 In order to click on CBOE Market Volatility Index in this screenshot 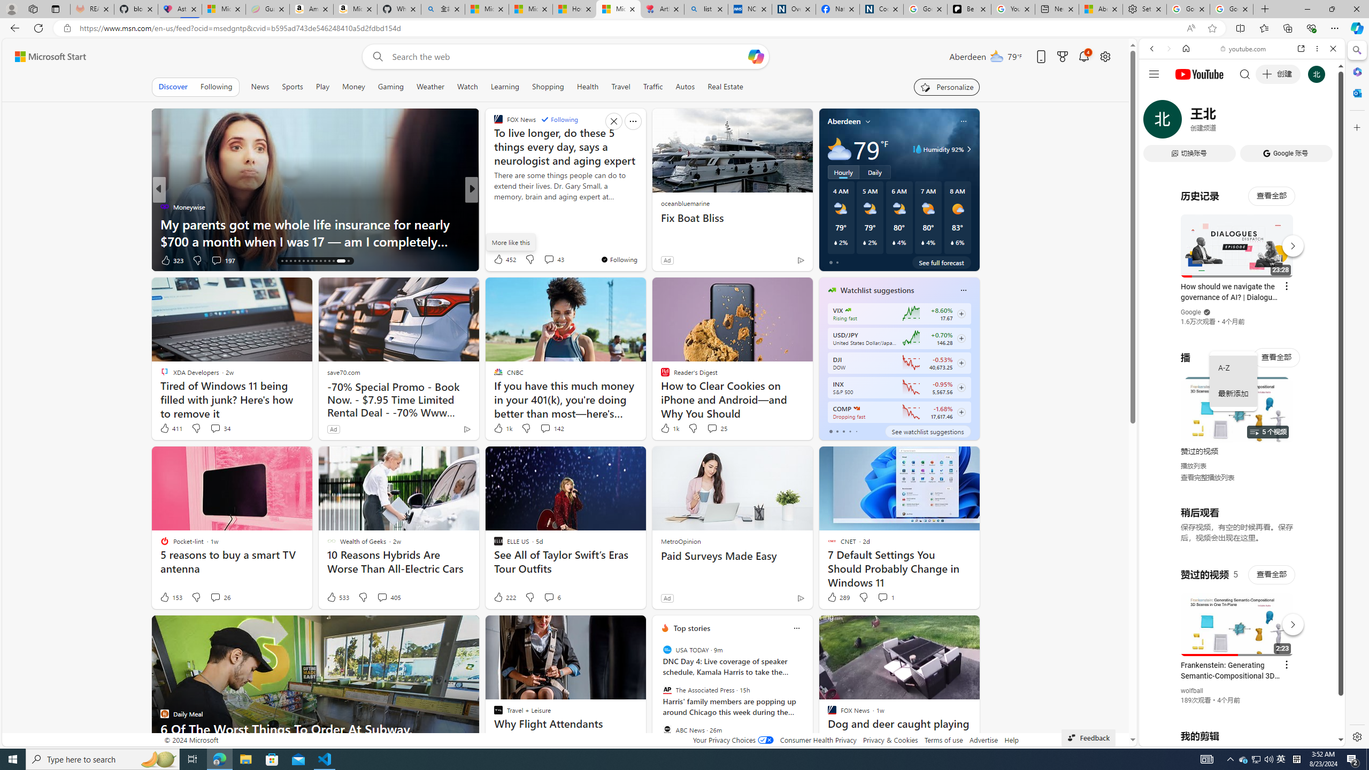, I will do `click(848, 310)`.